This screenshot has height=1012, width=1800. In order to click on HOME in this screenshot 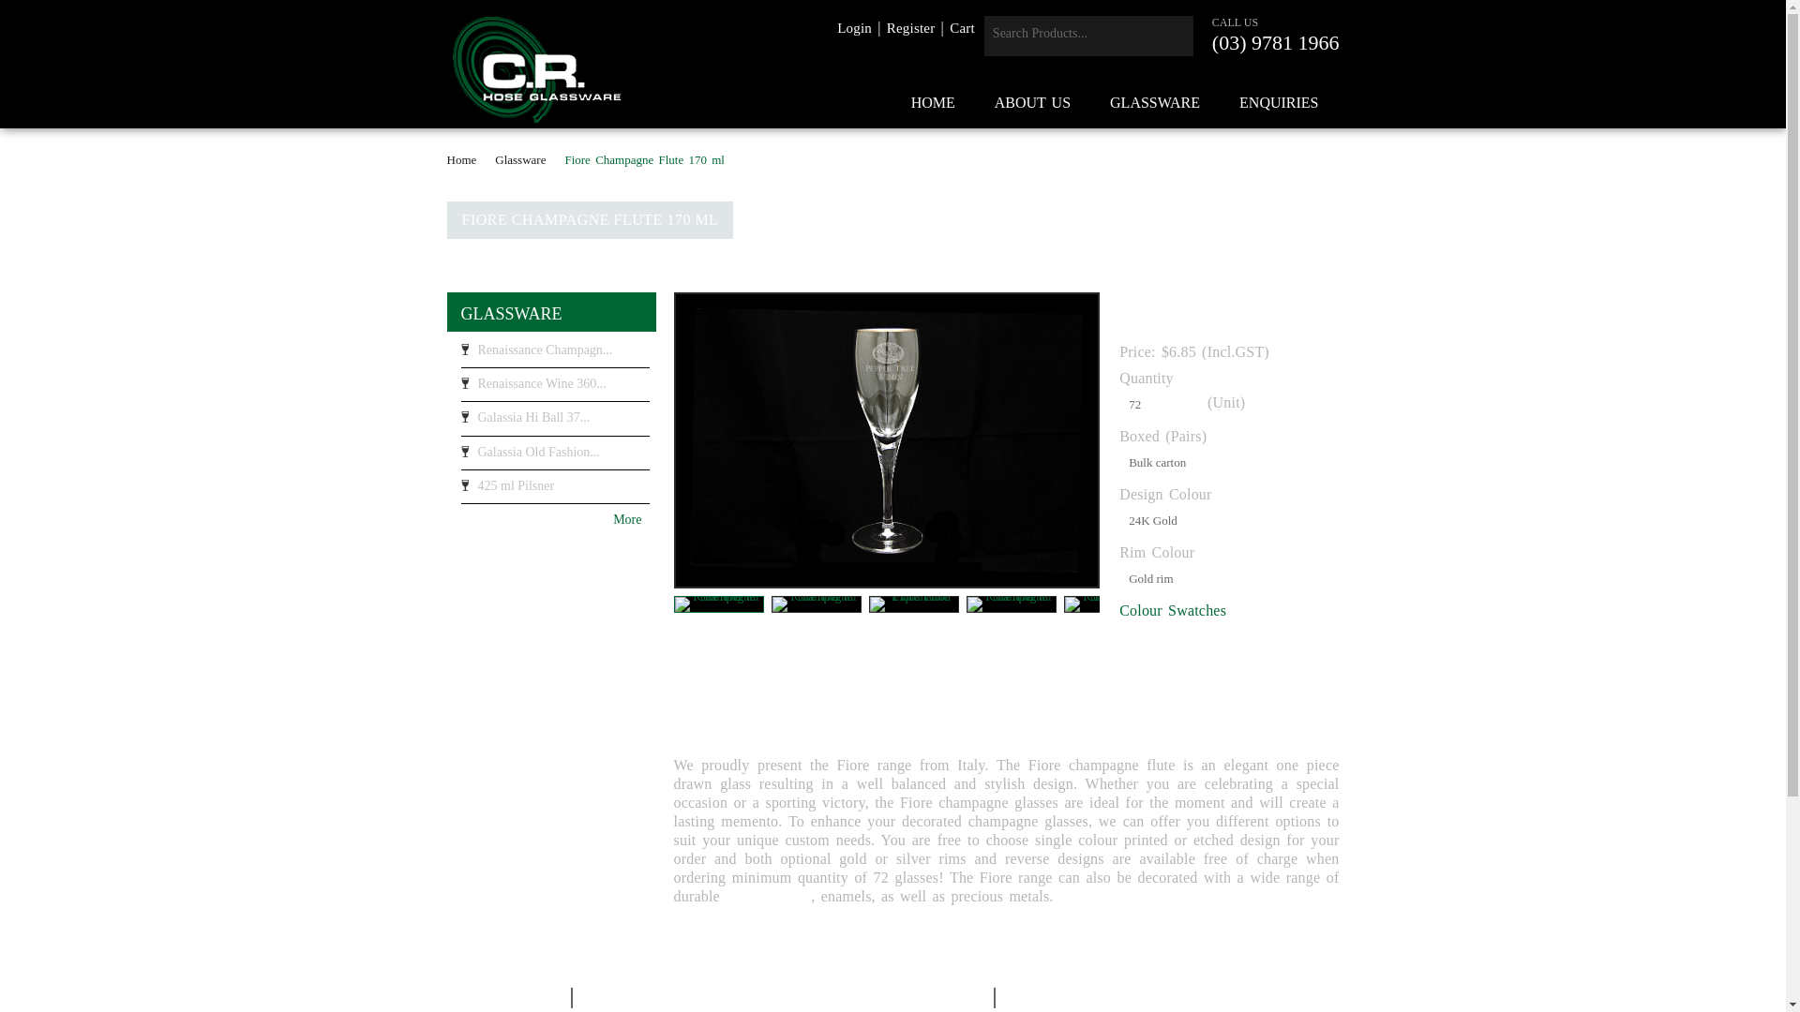, I will do `click(934, 103)`.